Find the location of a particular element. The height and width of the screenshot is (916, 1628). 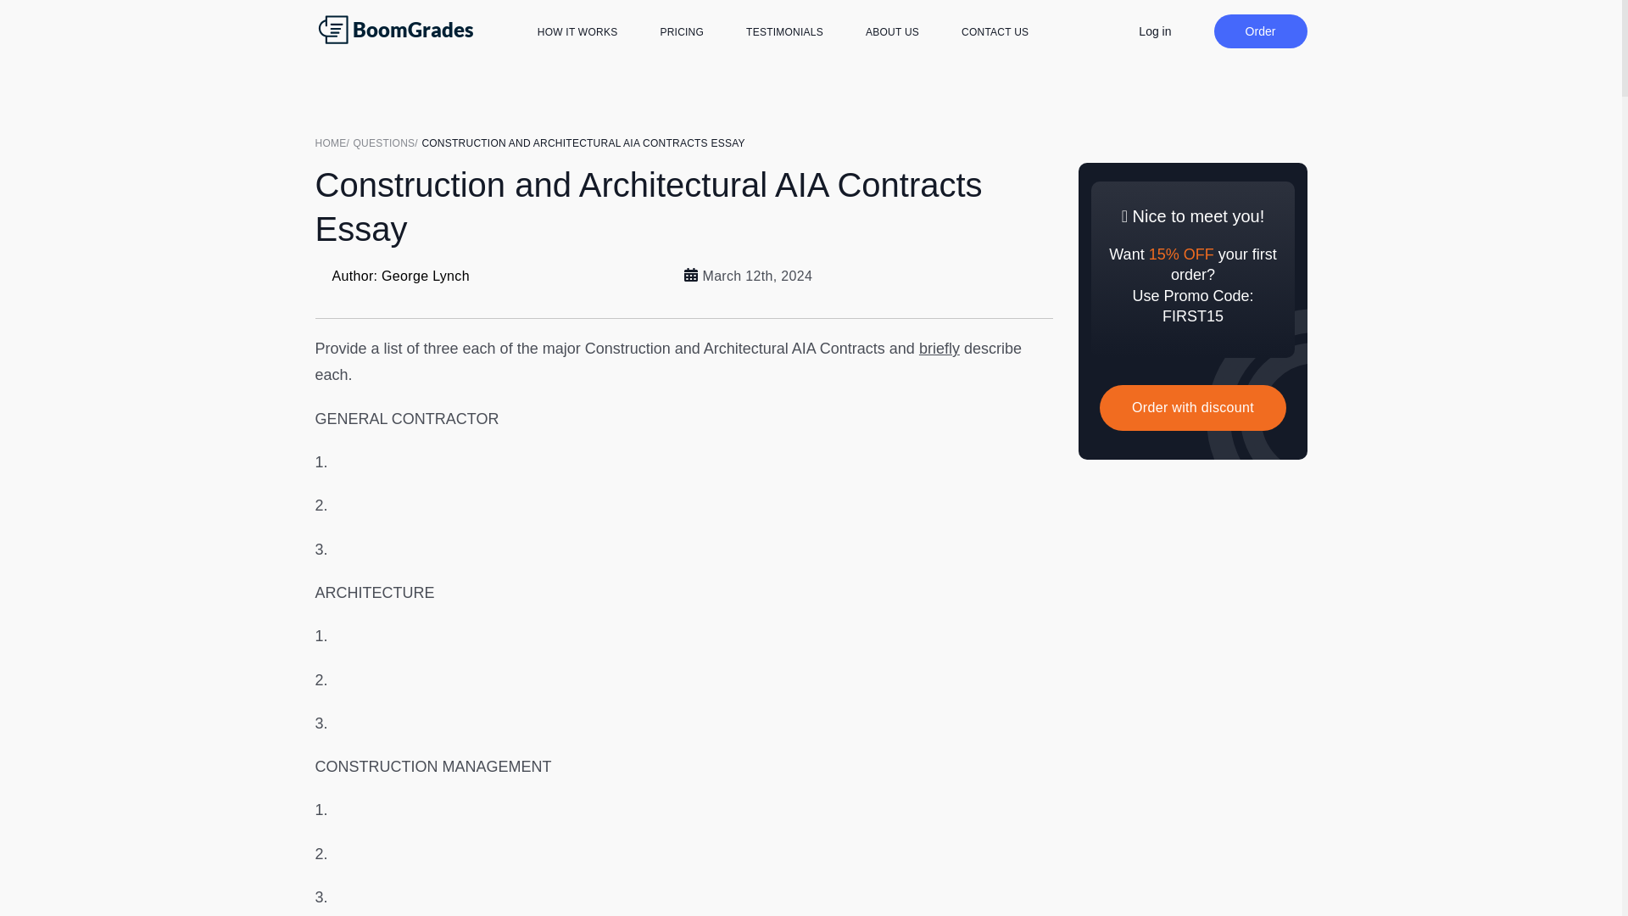

Order is located at coordinates (1260, 31).